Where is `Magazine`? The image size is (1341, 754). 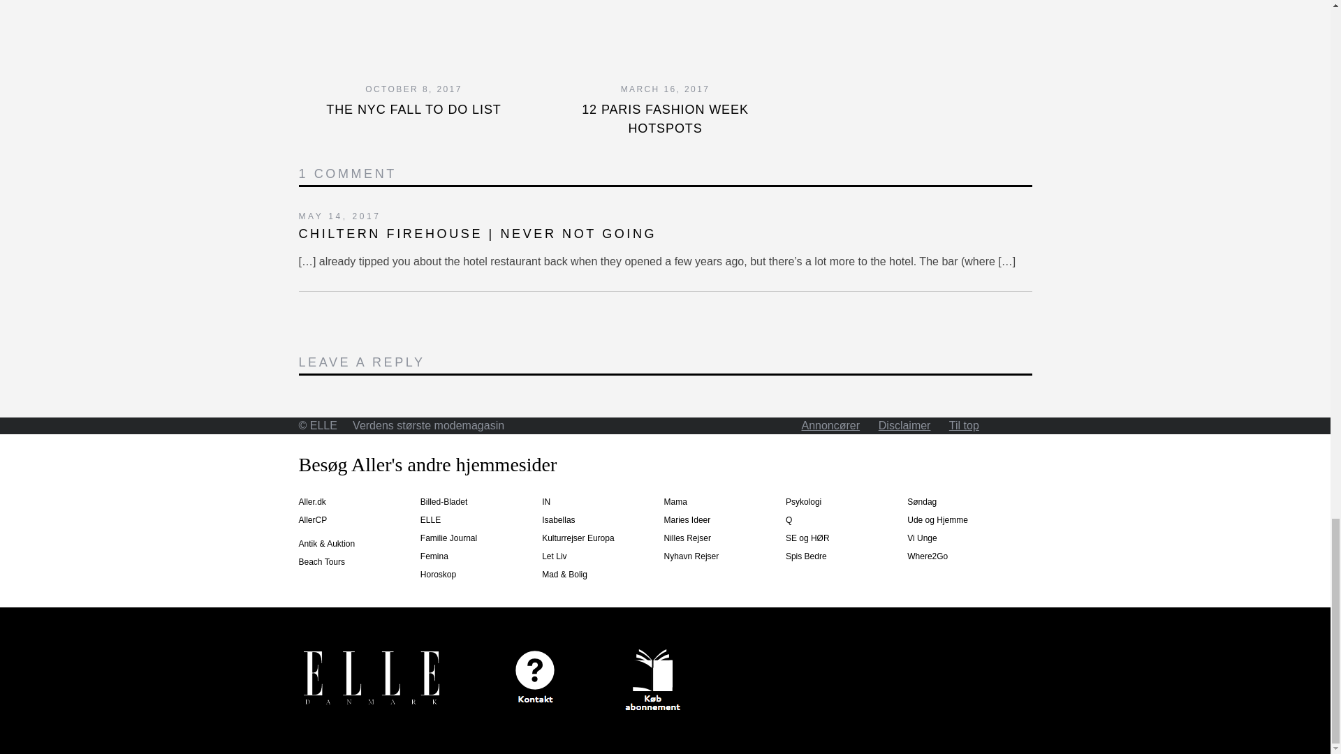
Magazine is located at coordinates (652, 680).